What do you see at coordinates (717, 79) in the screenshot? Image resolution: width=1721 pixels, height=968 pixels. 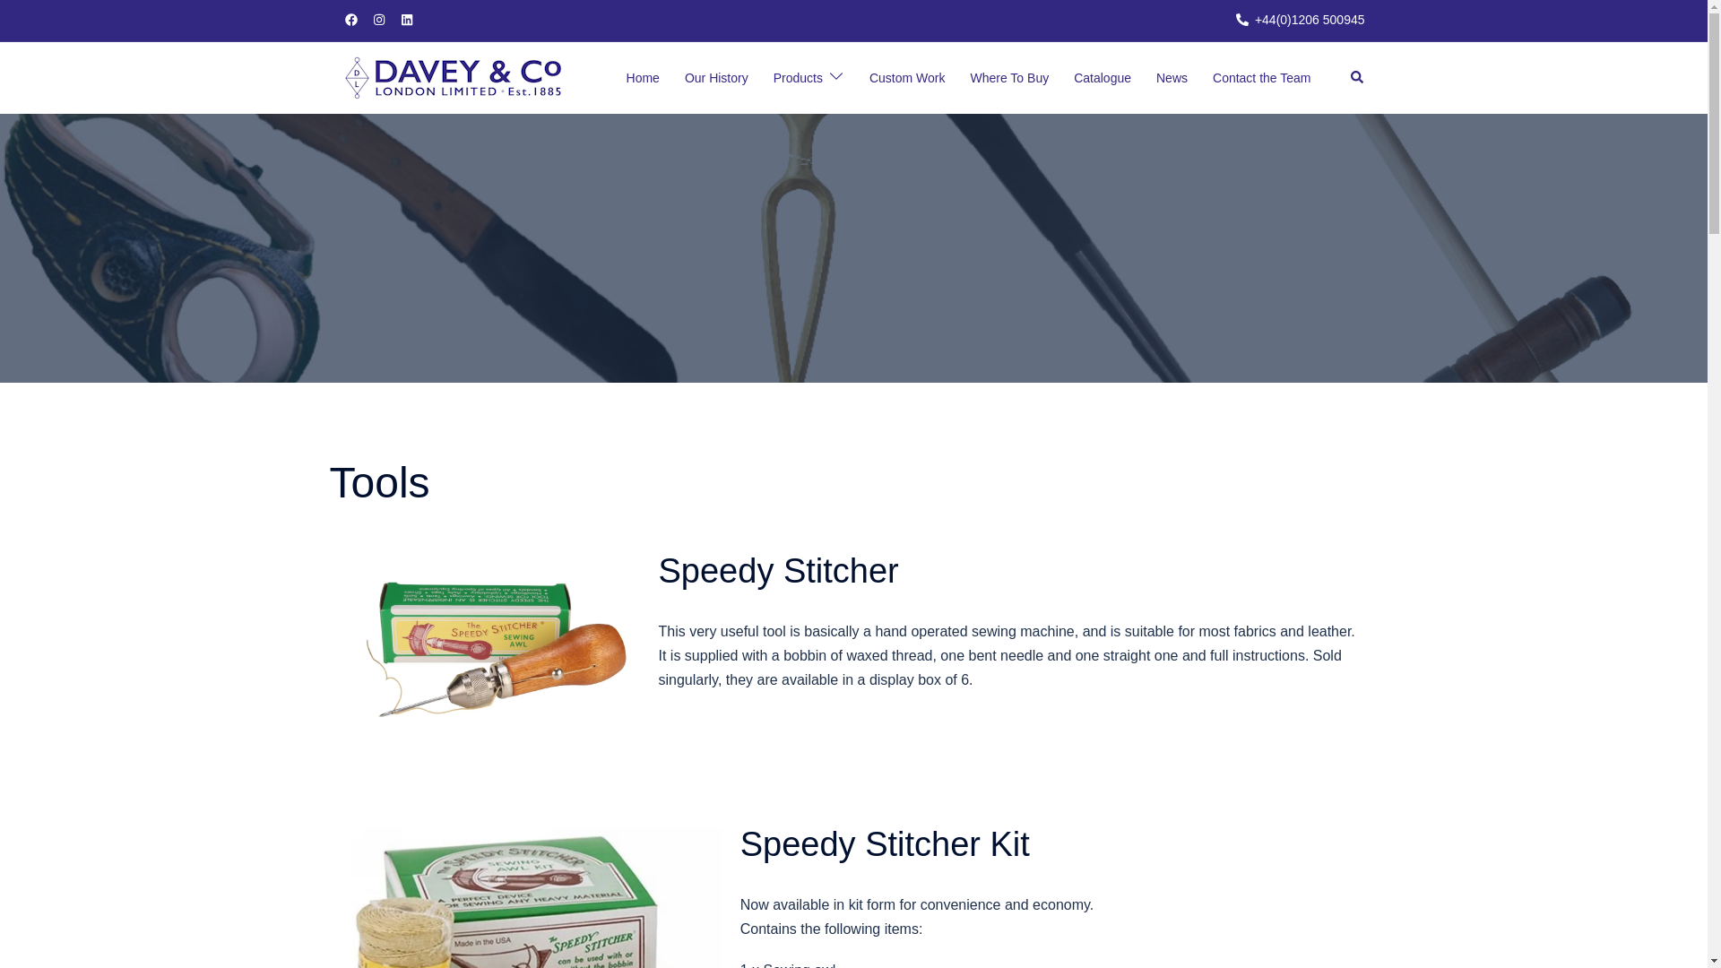 I see `Our History` at bounding box center [717, 79].